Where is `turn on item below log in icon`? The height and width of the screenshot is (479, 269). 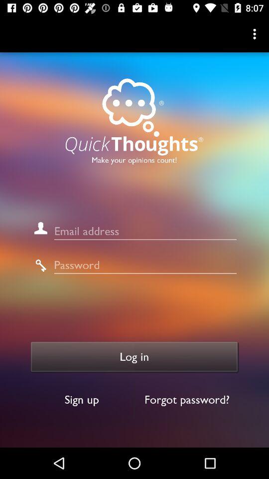 turn on item below log in icon is located at coordinates (82, 399).